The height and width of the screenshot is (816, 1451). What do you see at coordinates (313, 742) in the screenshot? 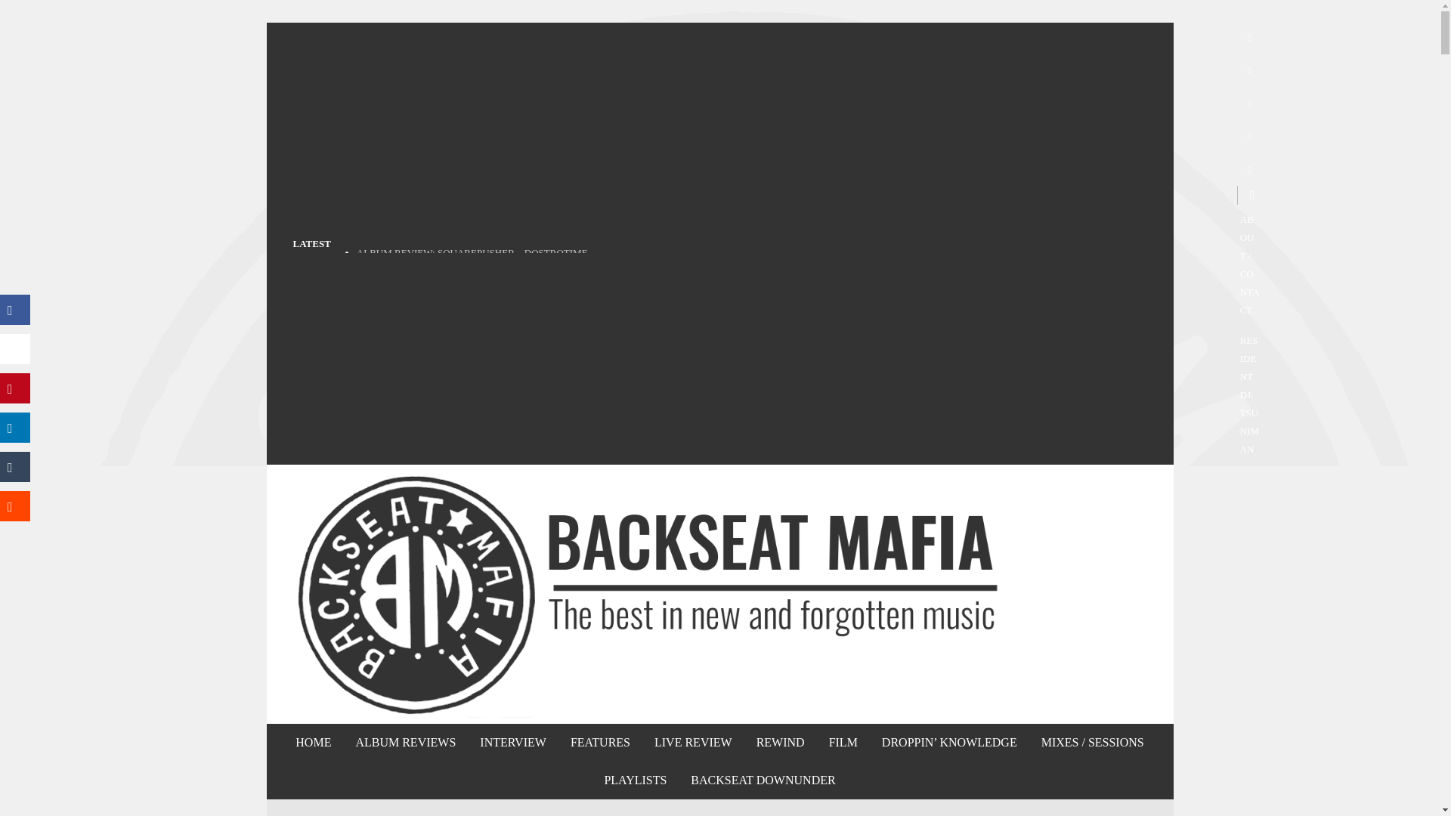
I see `HOME` at bounding box center [313, 742].